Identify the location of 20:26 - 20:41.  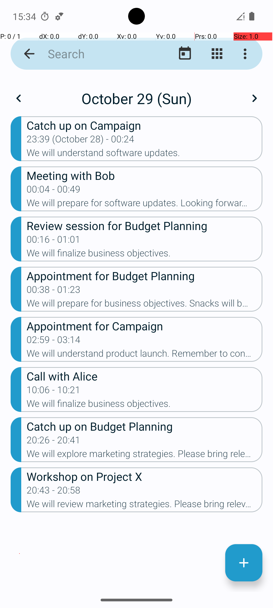
(54, 442).